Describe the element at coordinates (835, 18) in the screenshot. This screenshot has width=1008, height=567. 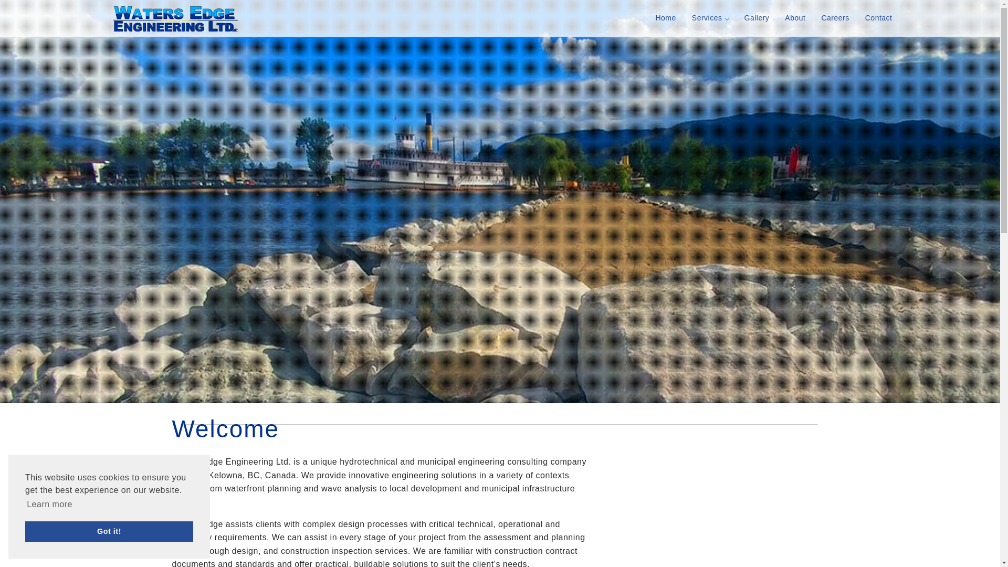
I see `Careers` at that location.